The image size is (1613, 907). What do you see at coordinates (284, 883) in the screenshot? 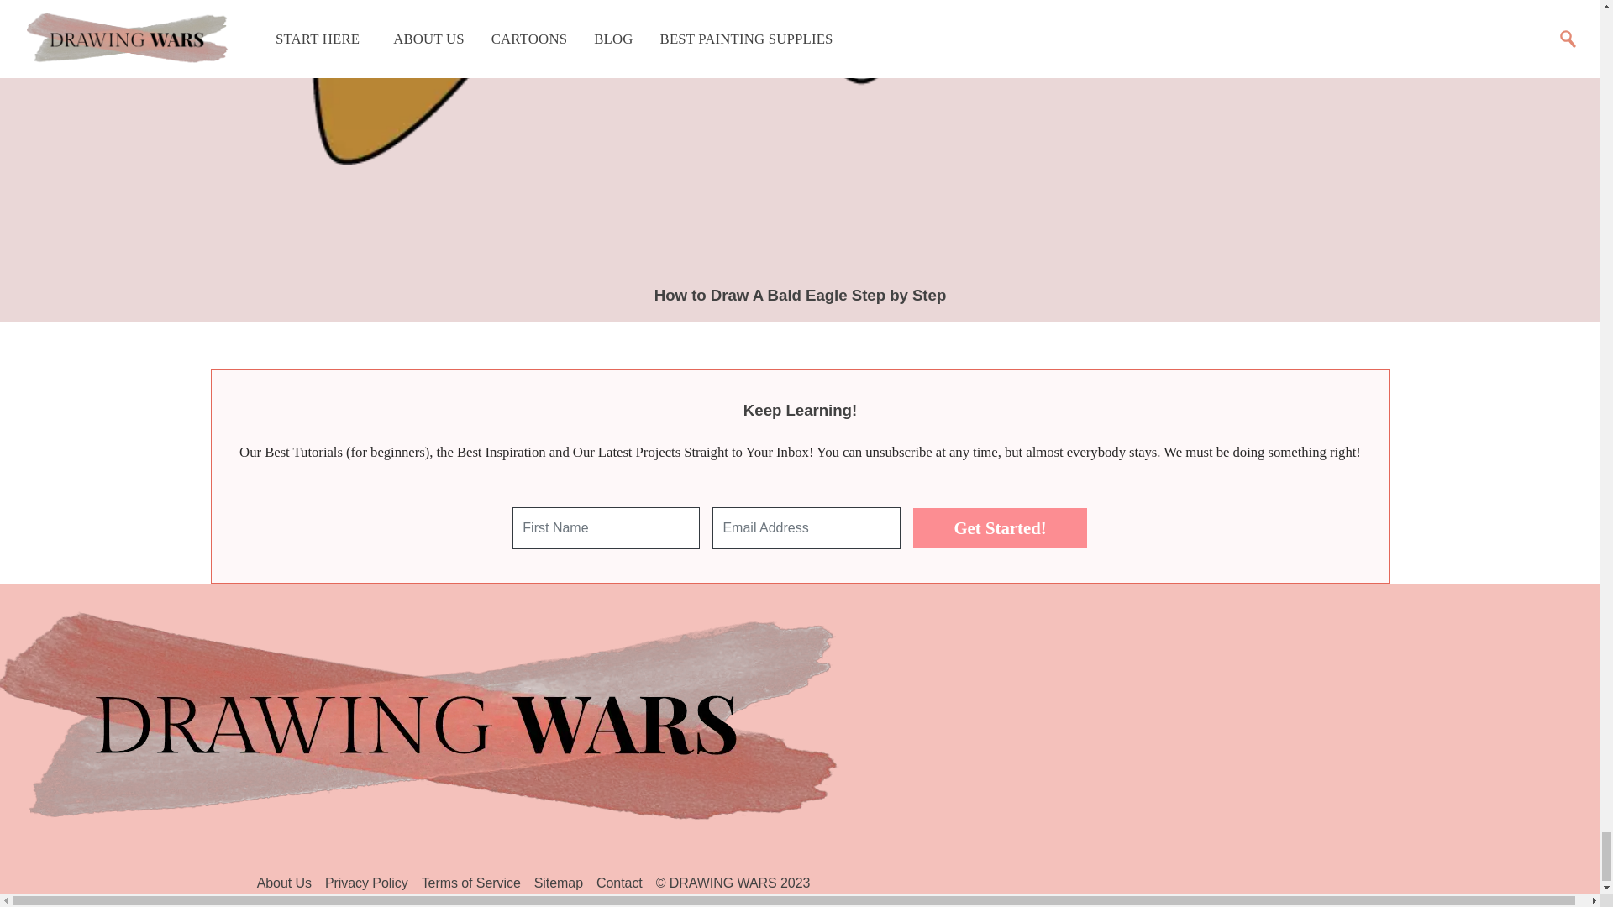
I see `About Us` at bounding box center [284, 883].